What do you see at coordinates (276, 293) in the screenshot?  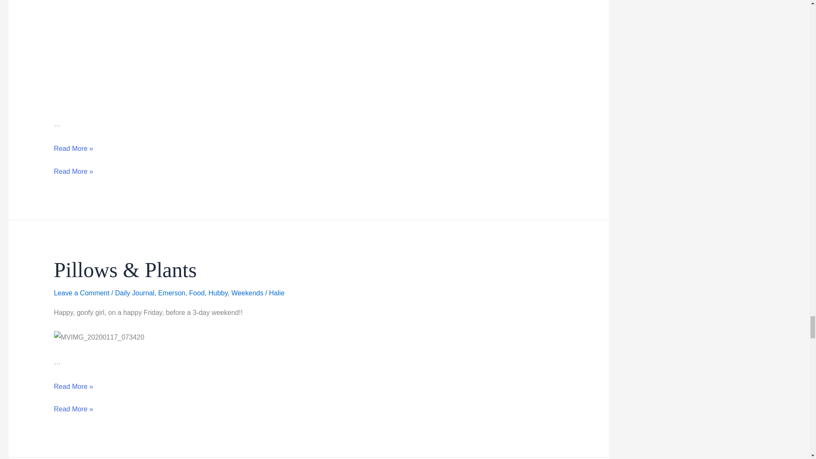 I see `View all posts by Halie` at bounding box center [276, 293].